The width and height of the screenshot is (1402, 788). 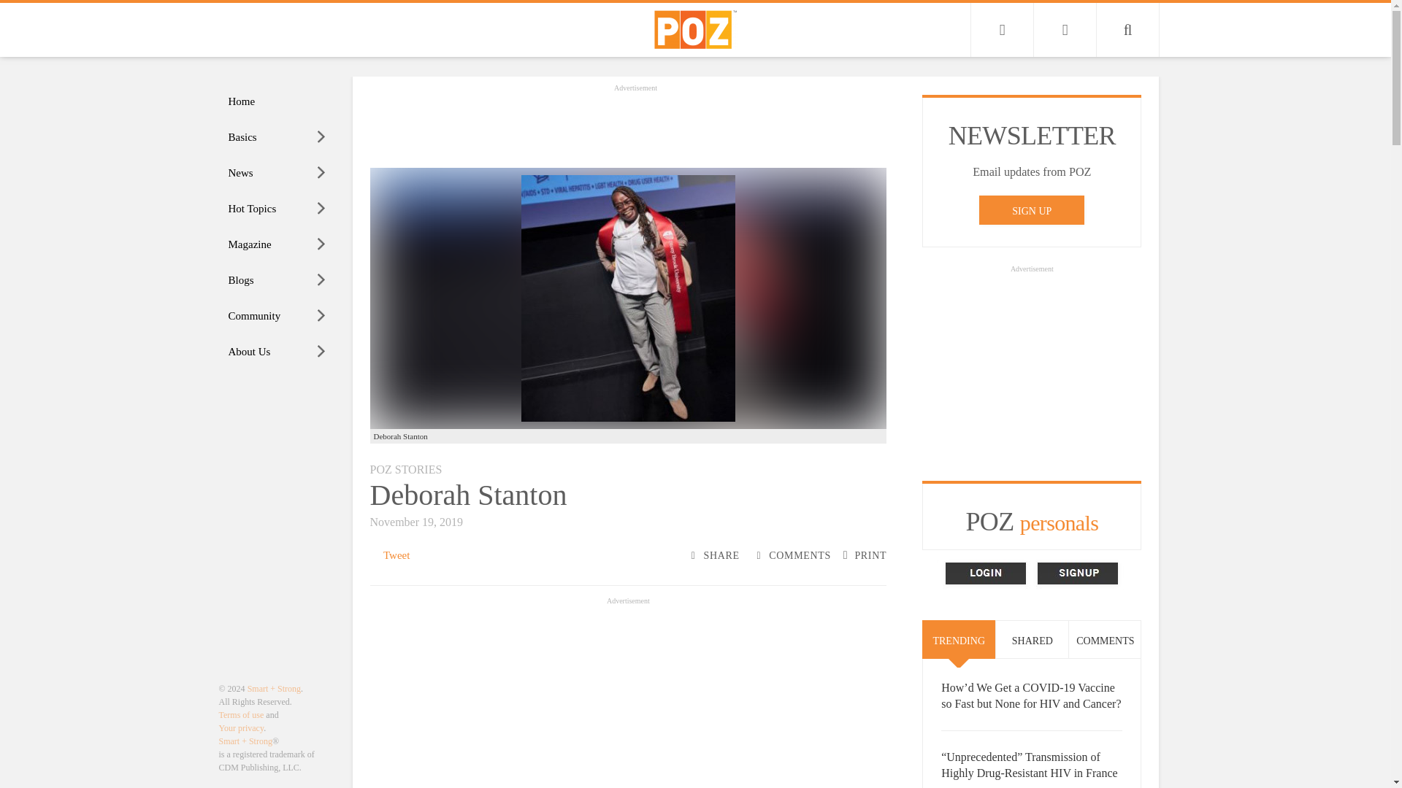 What do you see at coordinates (277, 101) in the screenshot?
I see `Home` at bounding box center [277, 101].